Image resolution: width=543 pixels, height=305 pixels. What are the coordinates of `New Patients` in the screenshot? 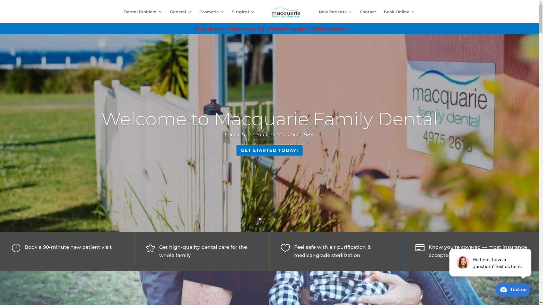 It's located at (335, 16).